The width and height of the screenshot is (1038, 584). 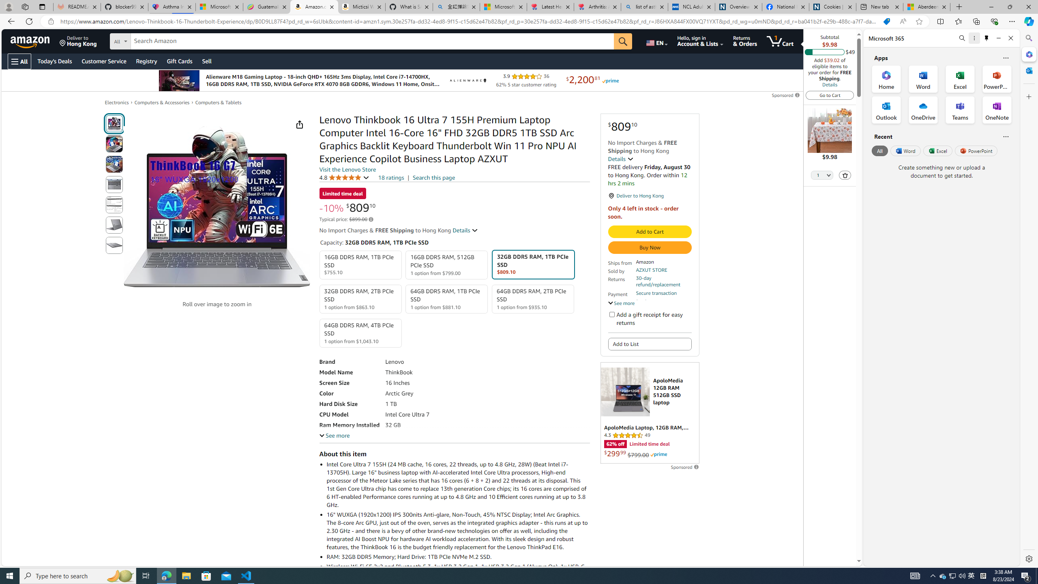 I want to click on Excel Office App, so click(x=960, y=79).